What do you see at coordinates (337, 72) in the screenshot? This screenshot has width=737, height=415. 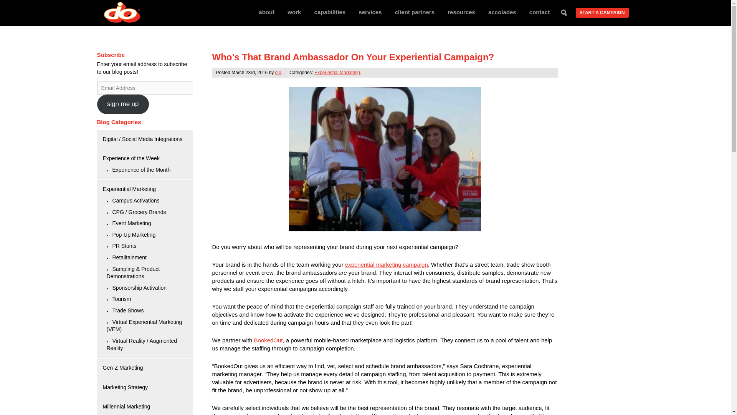 I see `Experiential Marketing` at bounding box center [337, 72].